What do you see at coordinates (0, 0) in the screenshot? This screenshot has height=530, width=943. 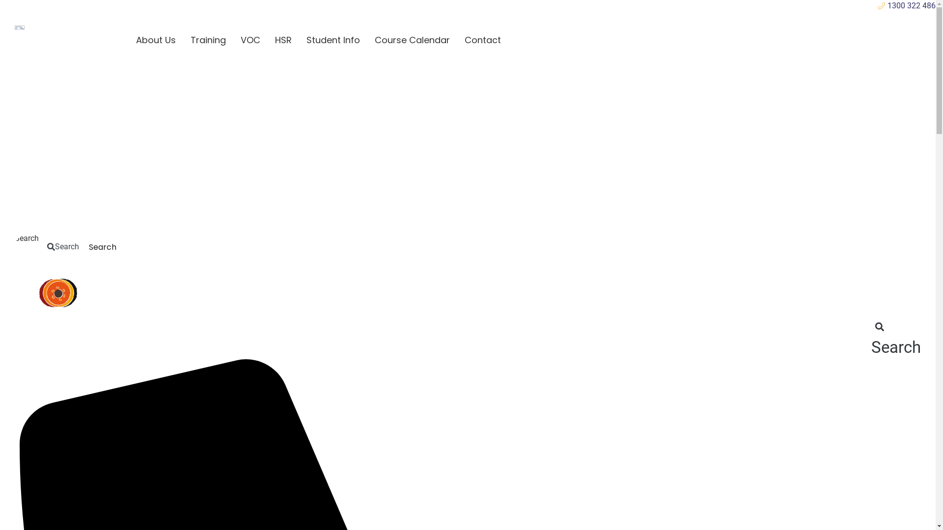 I see `Skip to content` at bounding box center [0, 0].